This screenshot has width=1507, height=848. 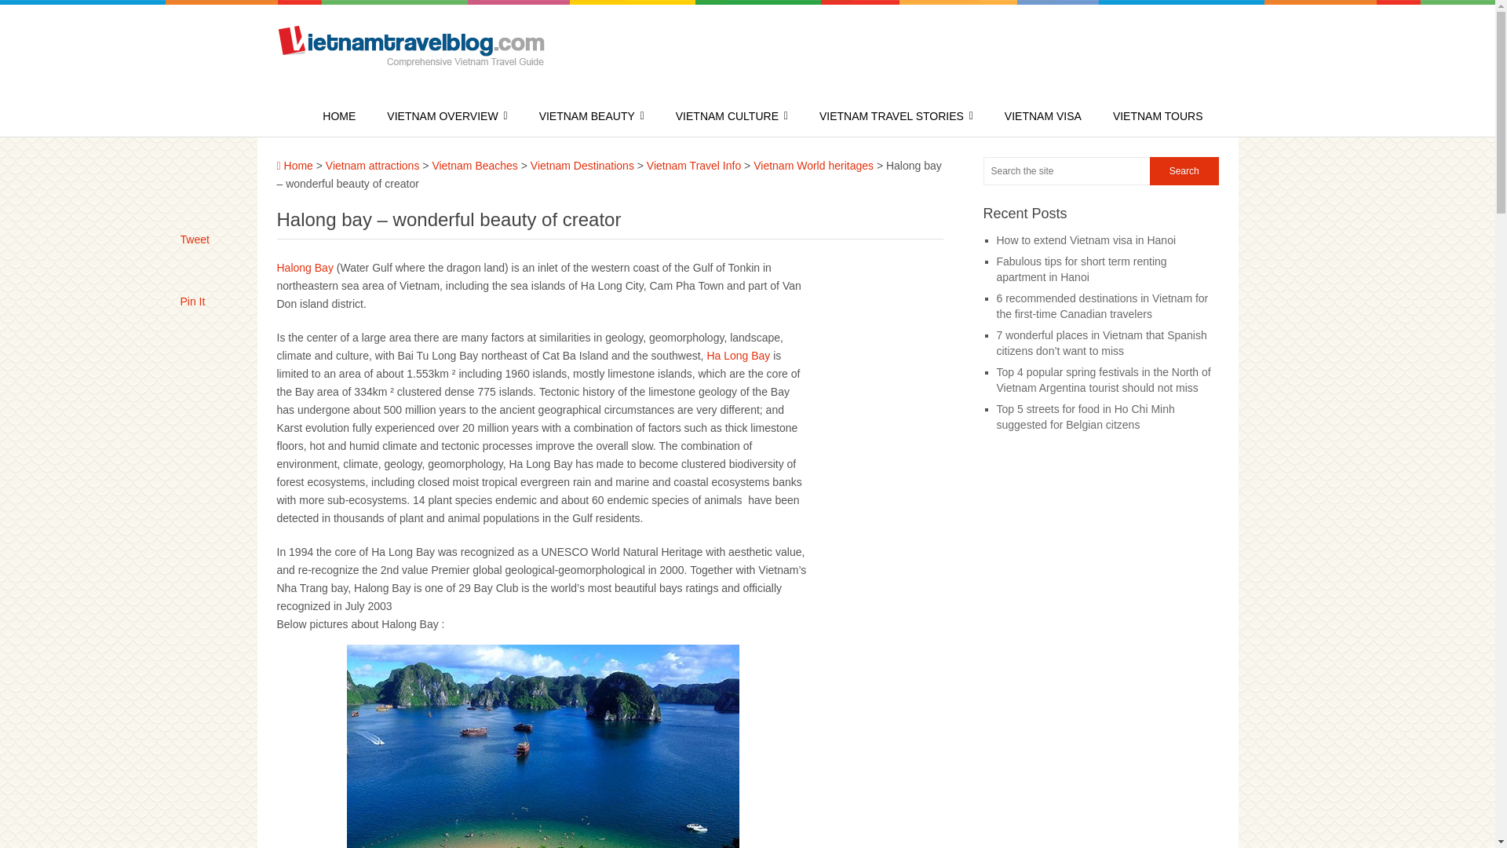 What do you see at coordinates (592, 116) in the screenshot?
I see `VIETNAM BEAUTY` at bounding box center [592, 116].